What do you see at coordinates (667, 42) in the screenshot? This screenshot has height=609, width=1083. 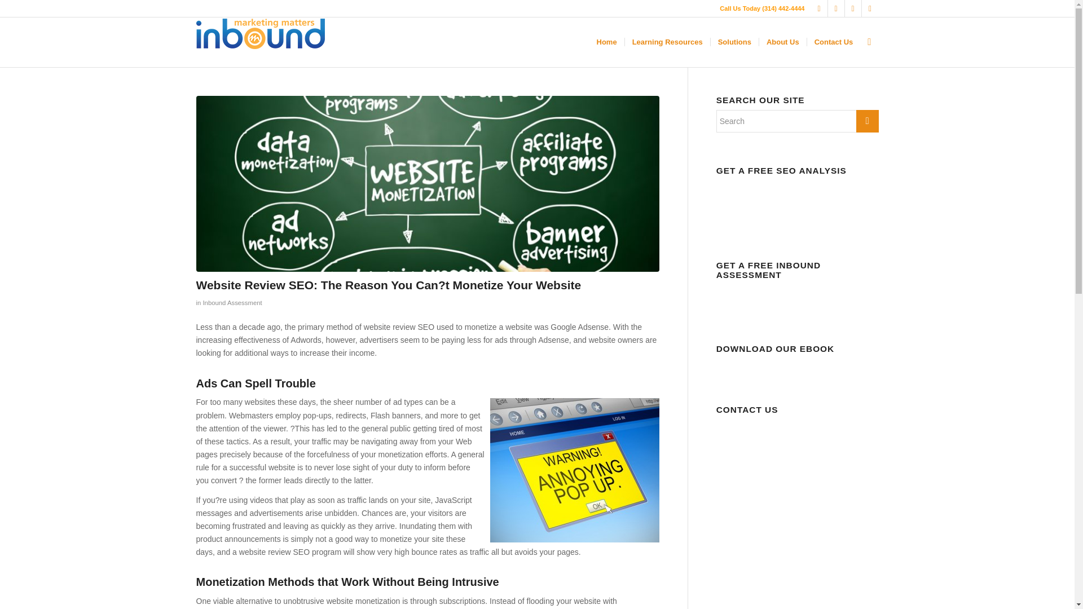 I see `Learning Resources` at bounding box center [667, 42].